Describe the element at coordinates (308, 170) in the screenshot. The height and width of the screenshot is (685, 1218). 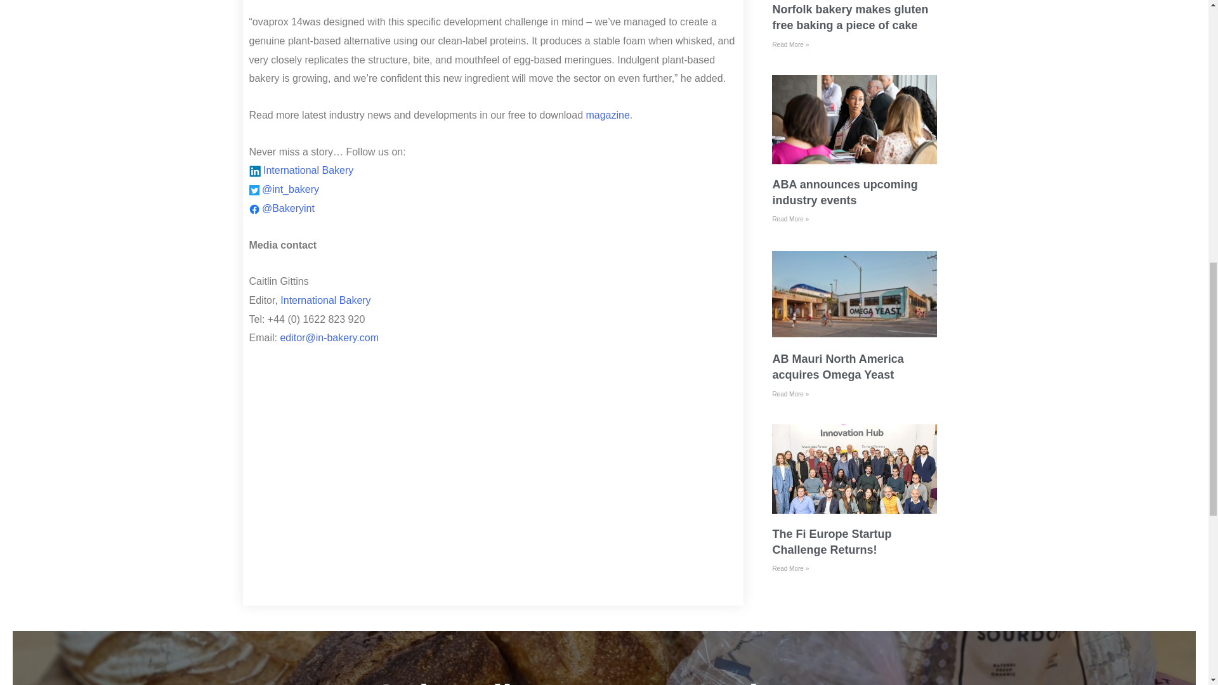
I see `International Bakery` at that location.